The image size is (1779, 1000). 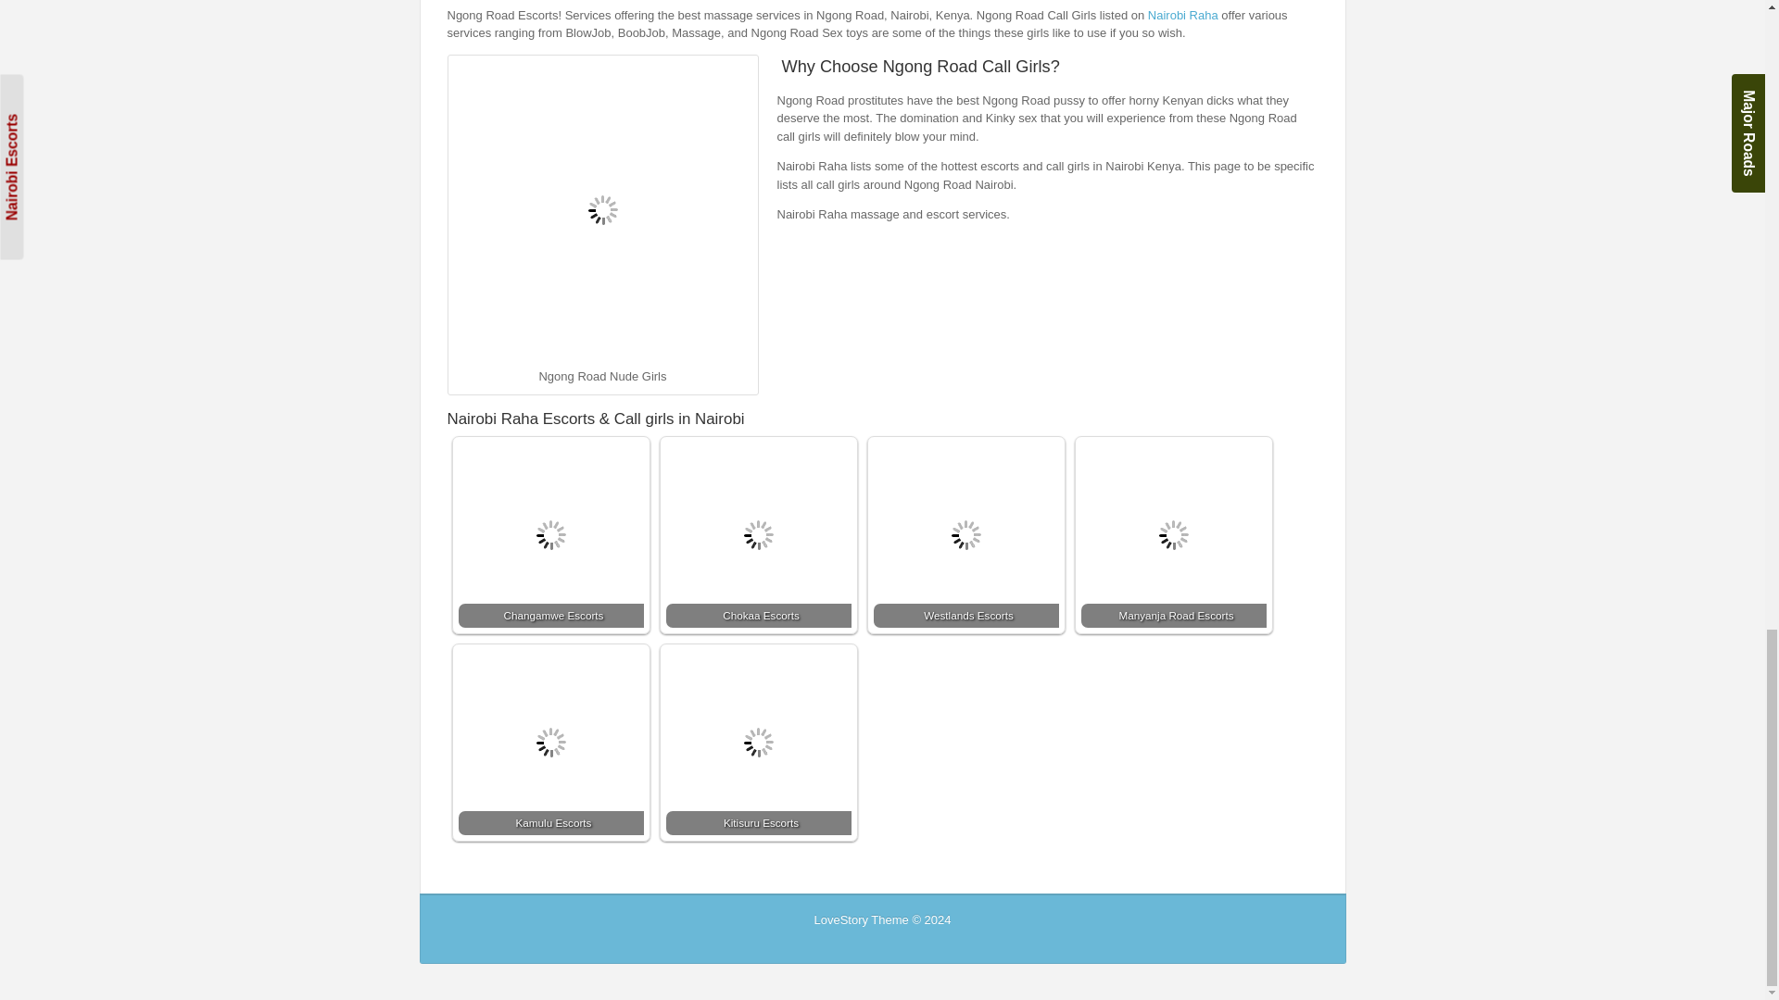 What do you see at coordinates (758, 535) in the screenshot?
I see `Chokaa Escorts` at bounding box center [758, 535].